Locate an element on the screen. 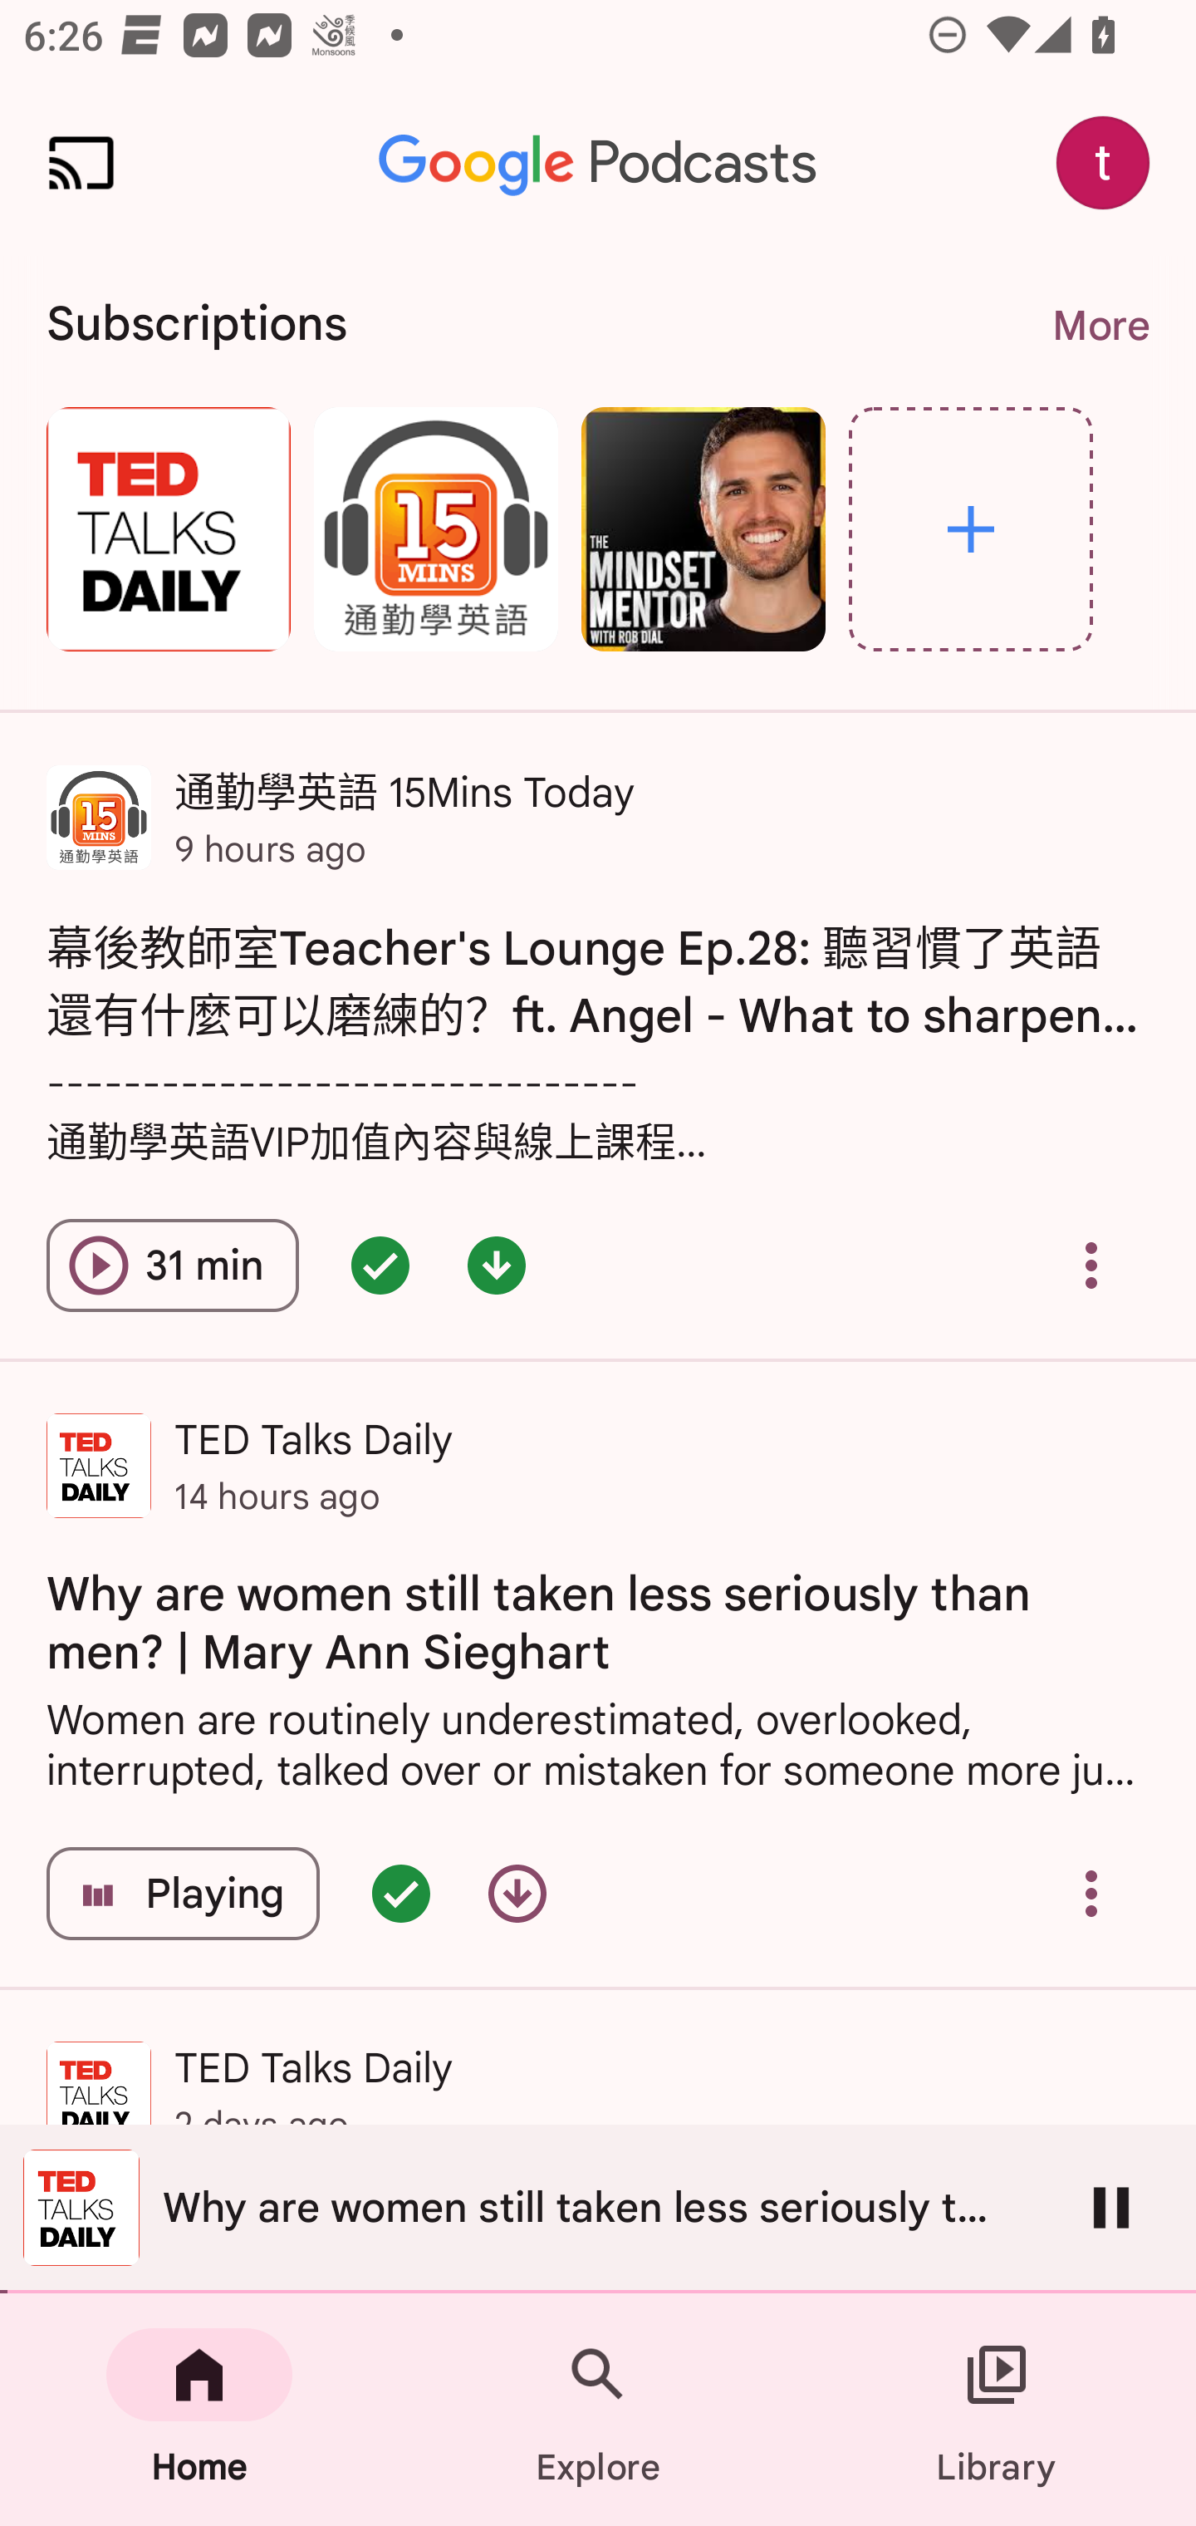 This screenshot has height=2526, width=1196. Explore is located at coordinates (971, 528).